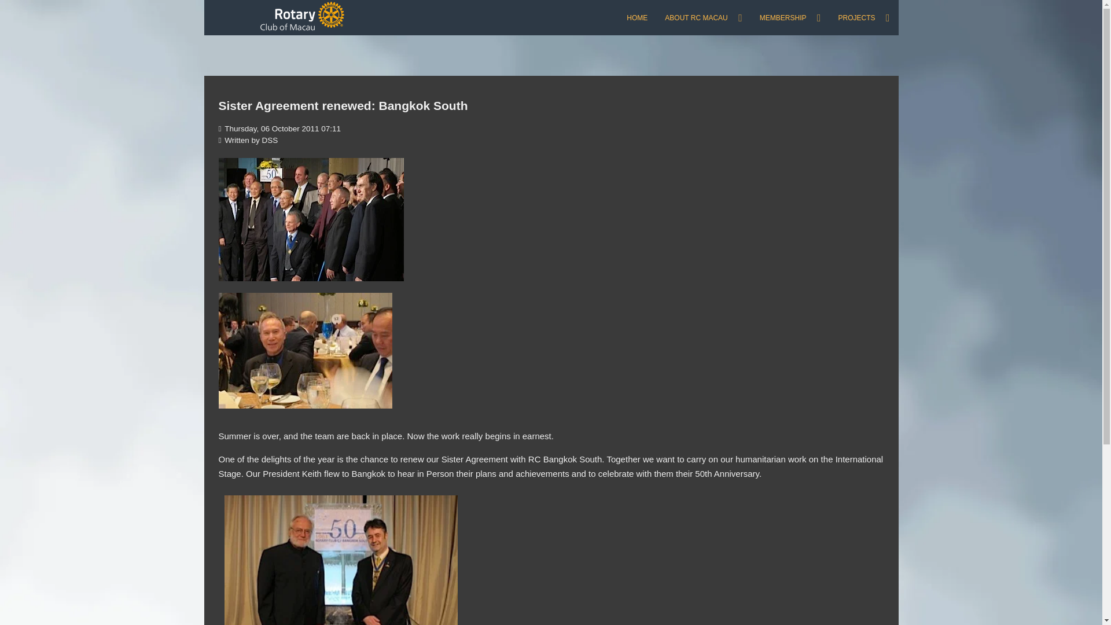 The height and width of the screenshot is (625, 1111). What do you see at coordinates (306, 351) in the screenshot?
I see `6216156357 09f31caeb0 o` at bounding box center [306, 351].